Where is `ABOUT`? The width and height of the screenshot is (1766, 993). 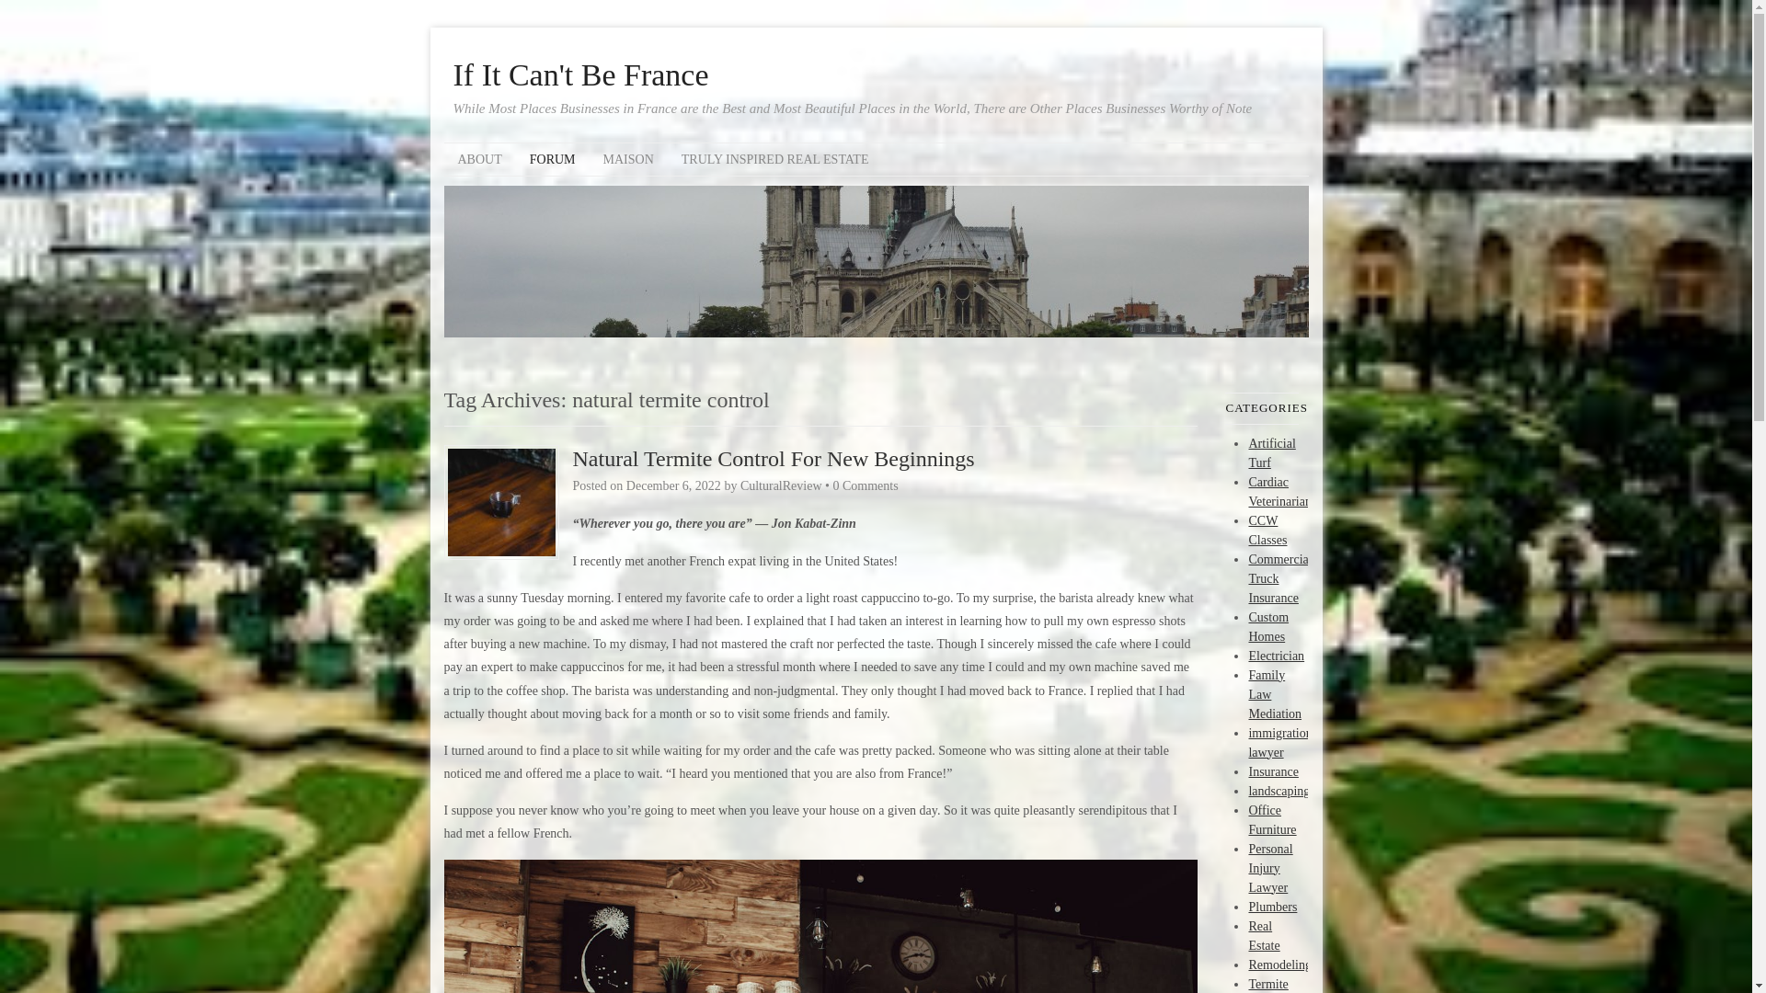 ABOUT is located at coordinates (478, 159).